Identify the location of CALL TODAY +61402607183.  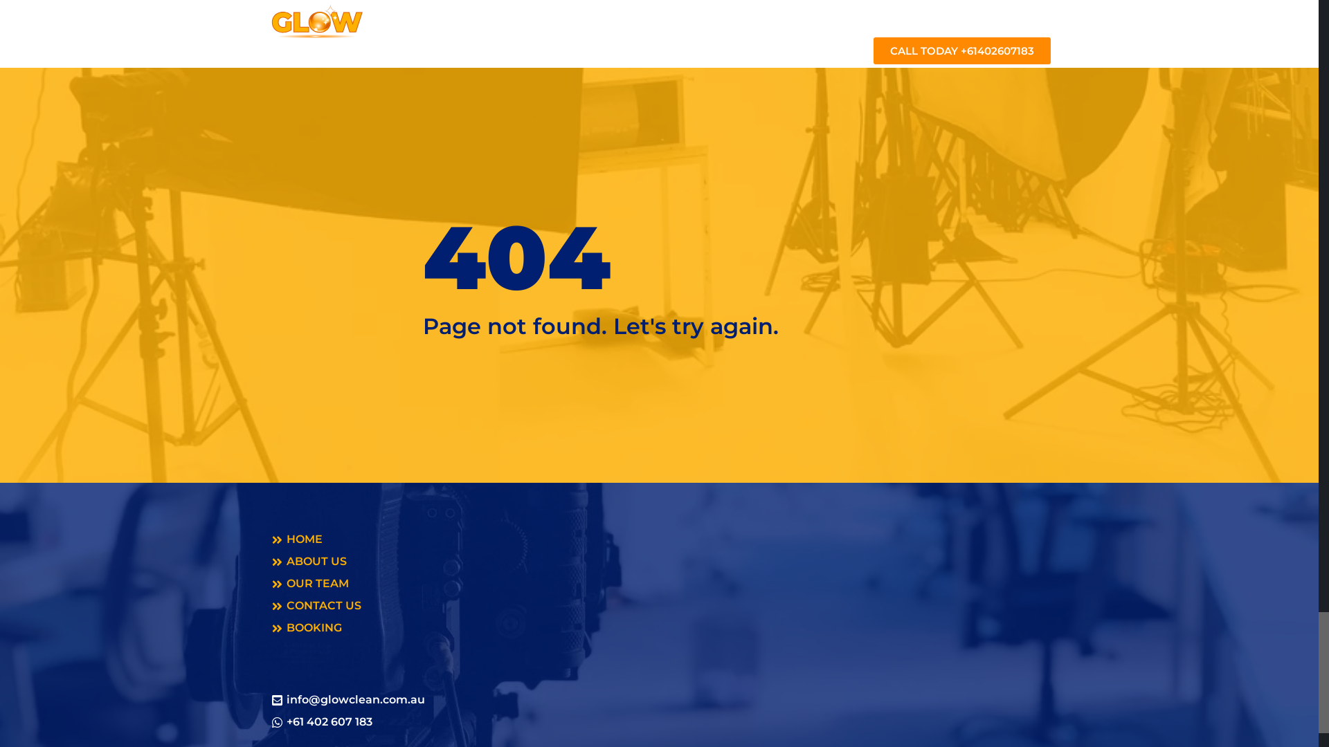
(962, 51).